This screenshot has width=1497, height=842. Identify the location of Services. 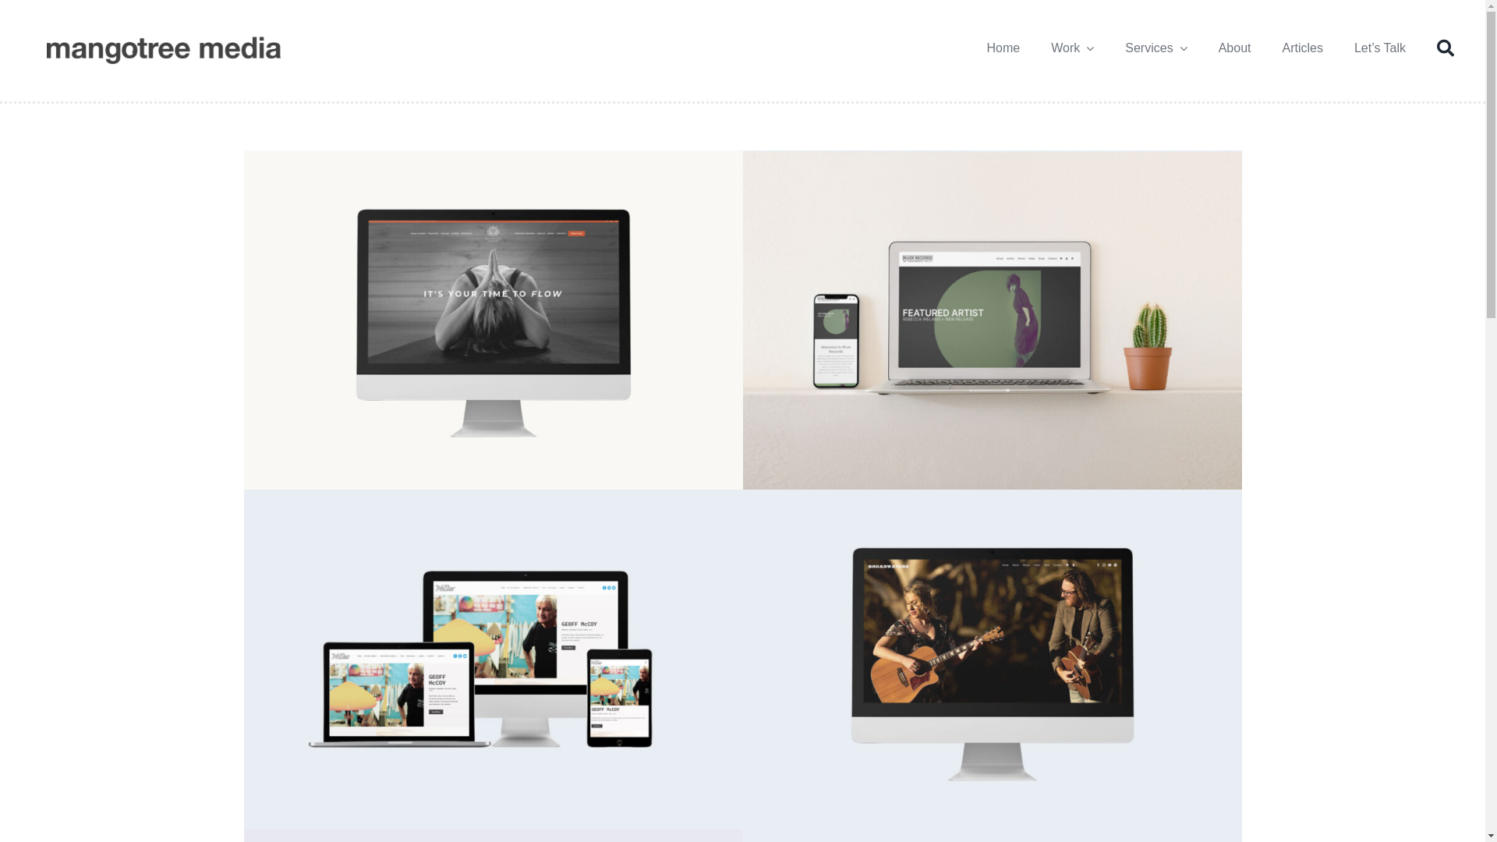
(1155, 48).